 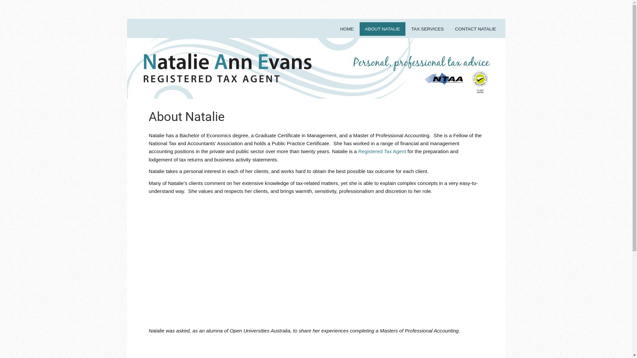 I want to click on Natalie Evans Tax, so click(x=137, y=36).